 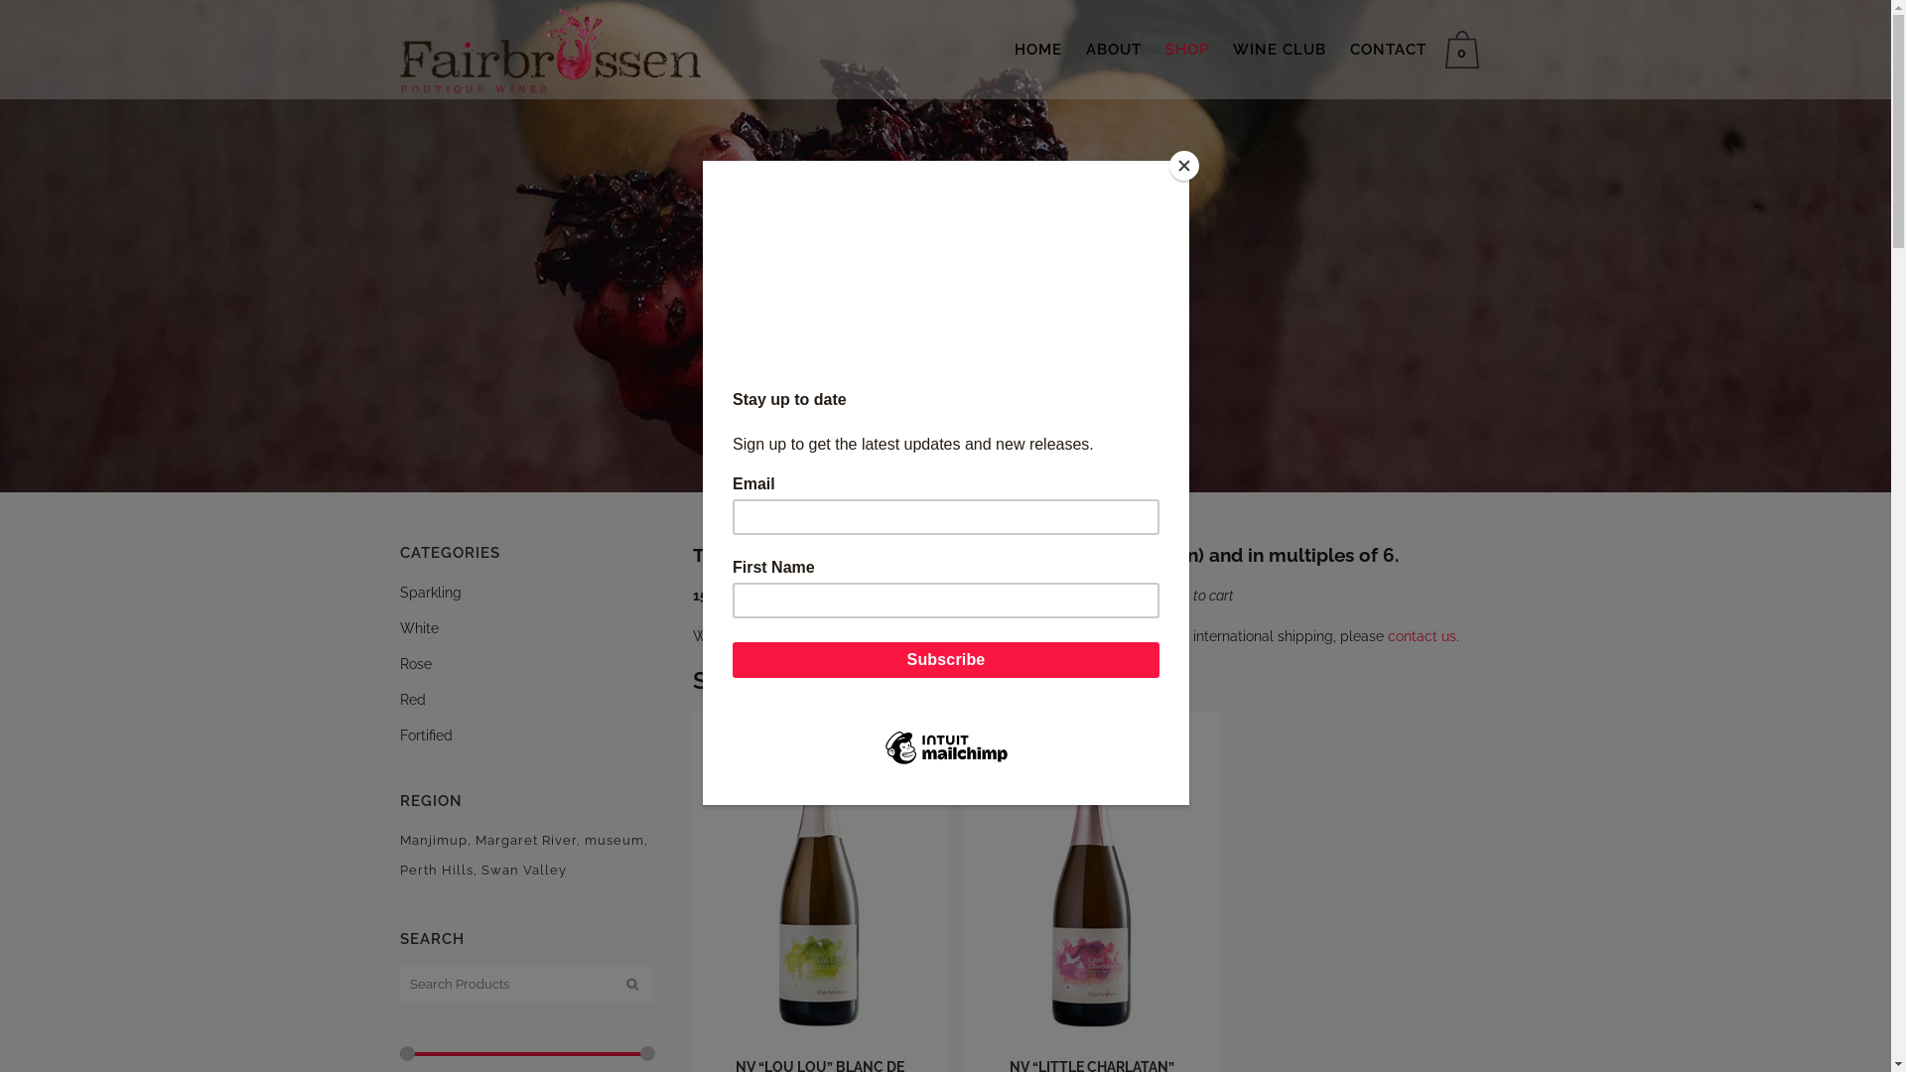 I want to click on SHOP, so click(x=1187, y=50).